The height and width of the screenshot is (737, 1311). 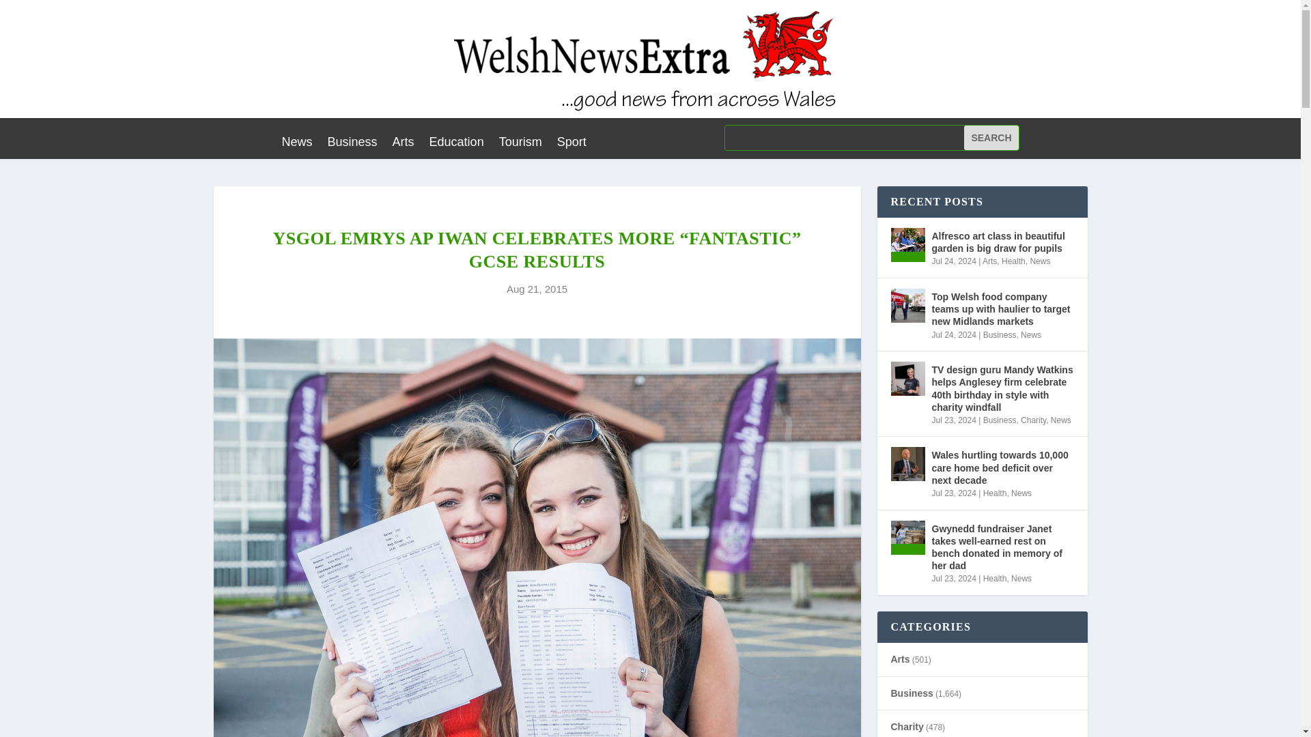 I want to click on Tourism, so click(x=520, y=144).